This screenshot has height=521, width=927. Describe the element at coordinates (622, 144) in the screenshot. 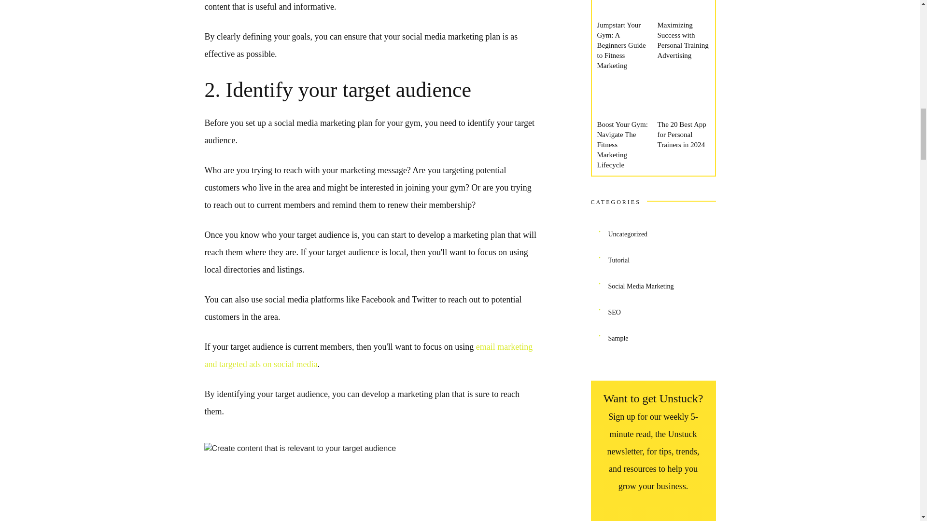

I see `Boost Your Gym: Navigate The Fitness Marketing Lifecycle` at that location.